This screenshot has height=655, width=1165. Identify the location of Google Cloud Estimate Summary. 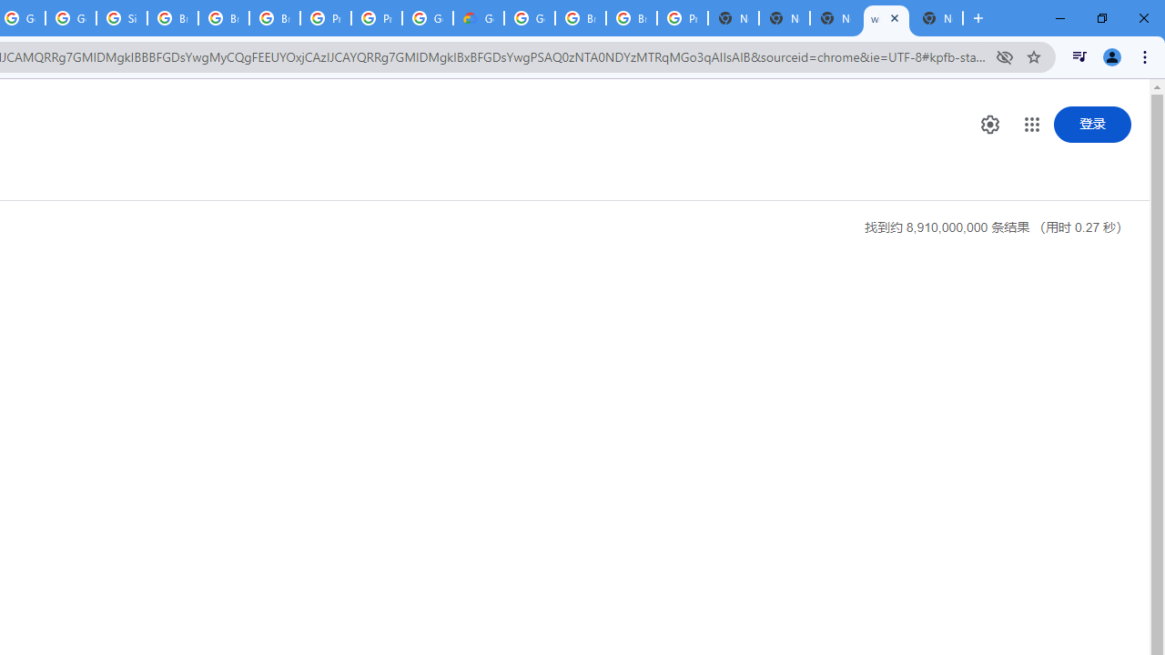
(479, 18).